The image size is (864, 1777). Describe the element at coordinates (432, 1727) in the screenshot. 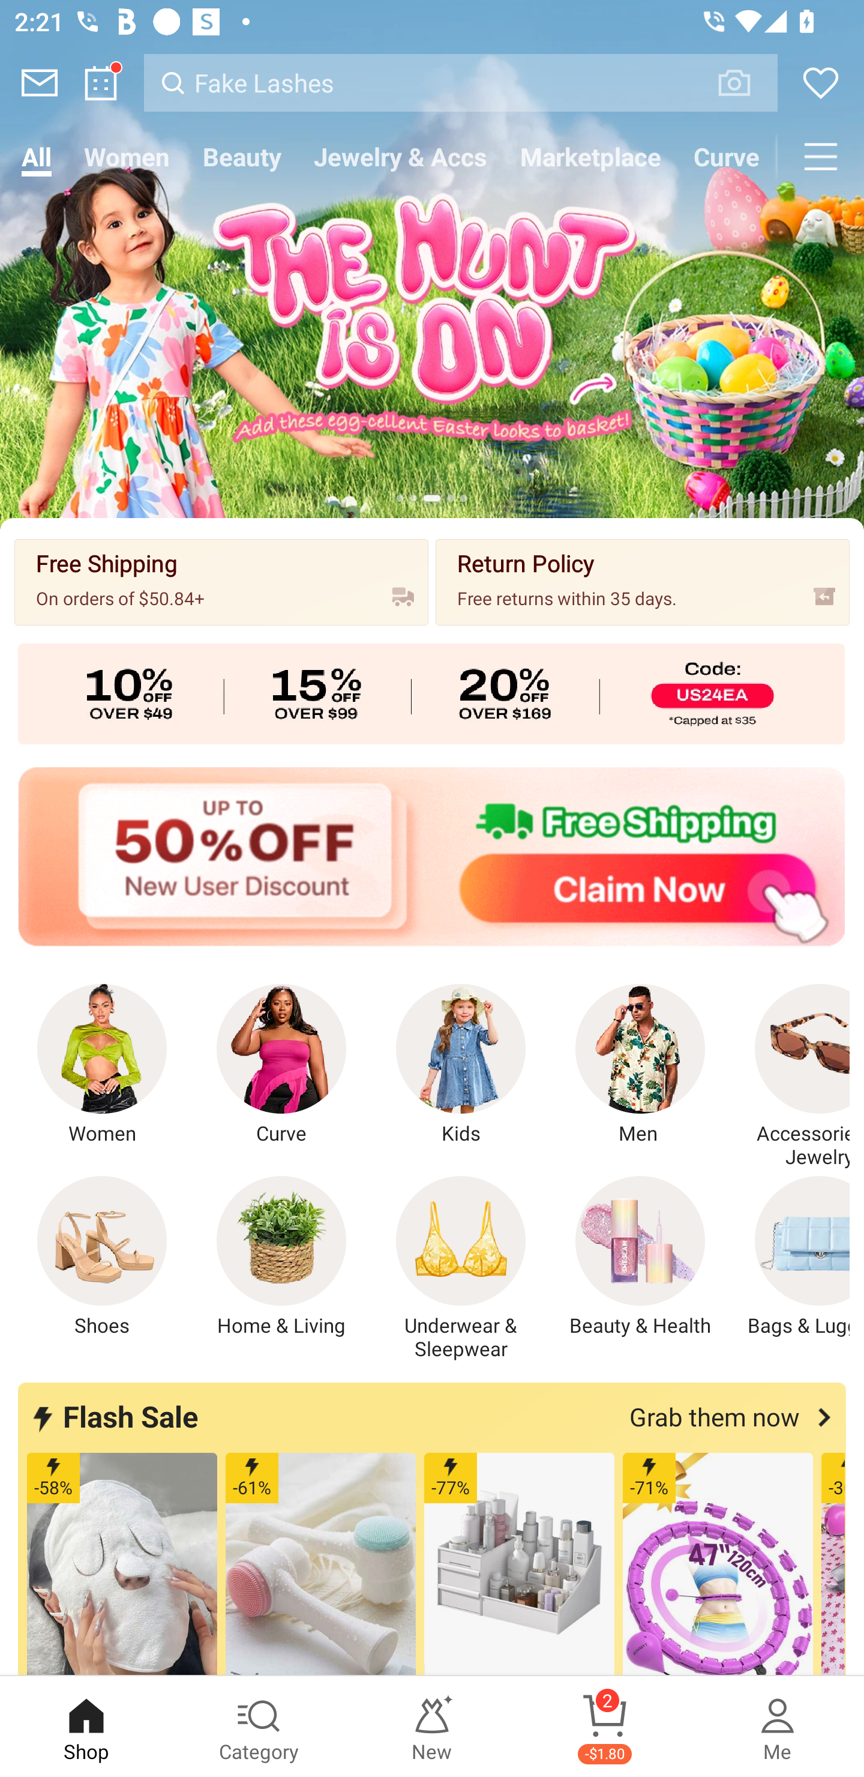

I see `New` at that location.